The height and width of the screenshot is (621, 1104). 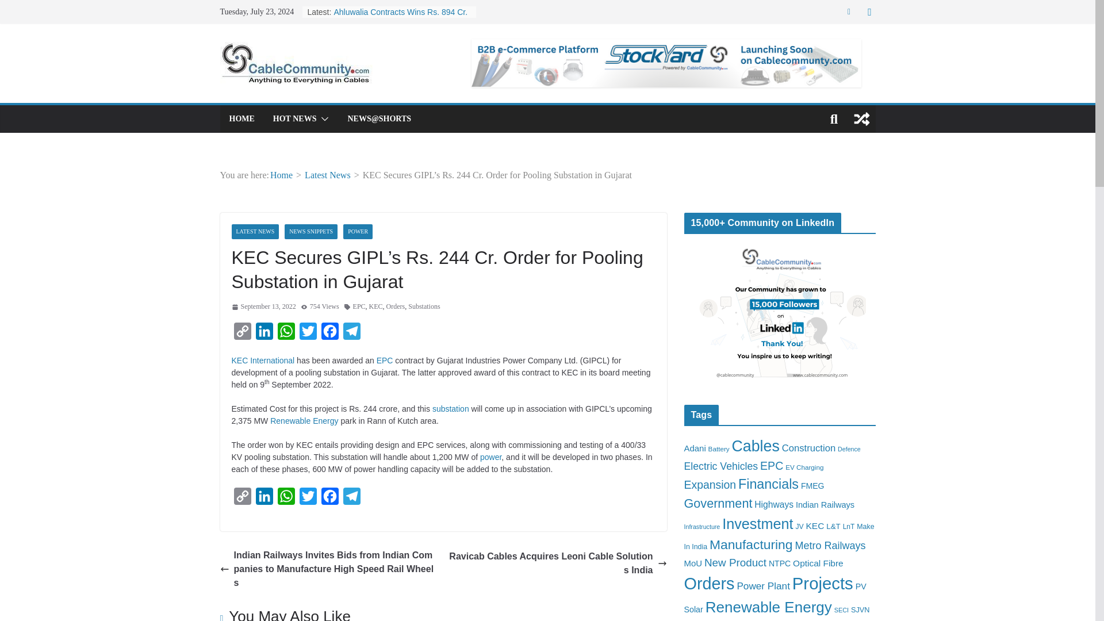 What do you see at coordinates (255, 231) in the screenshot?
I see `LATEST NEWS` at bounding box center [255, 231].